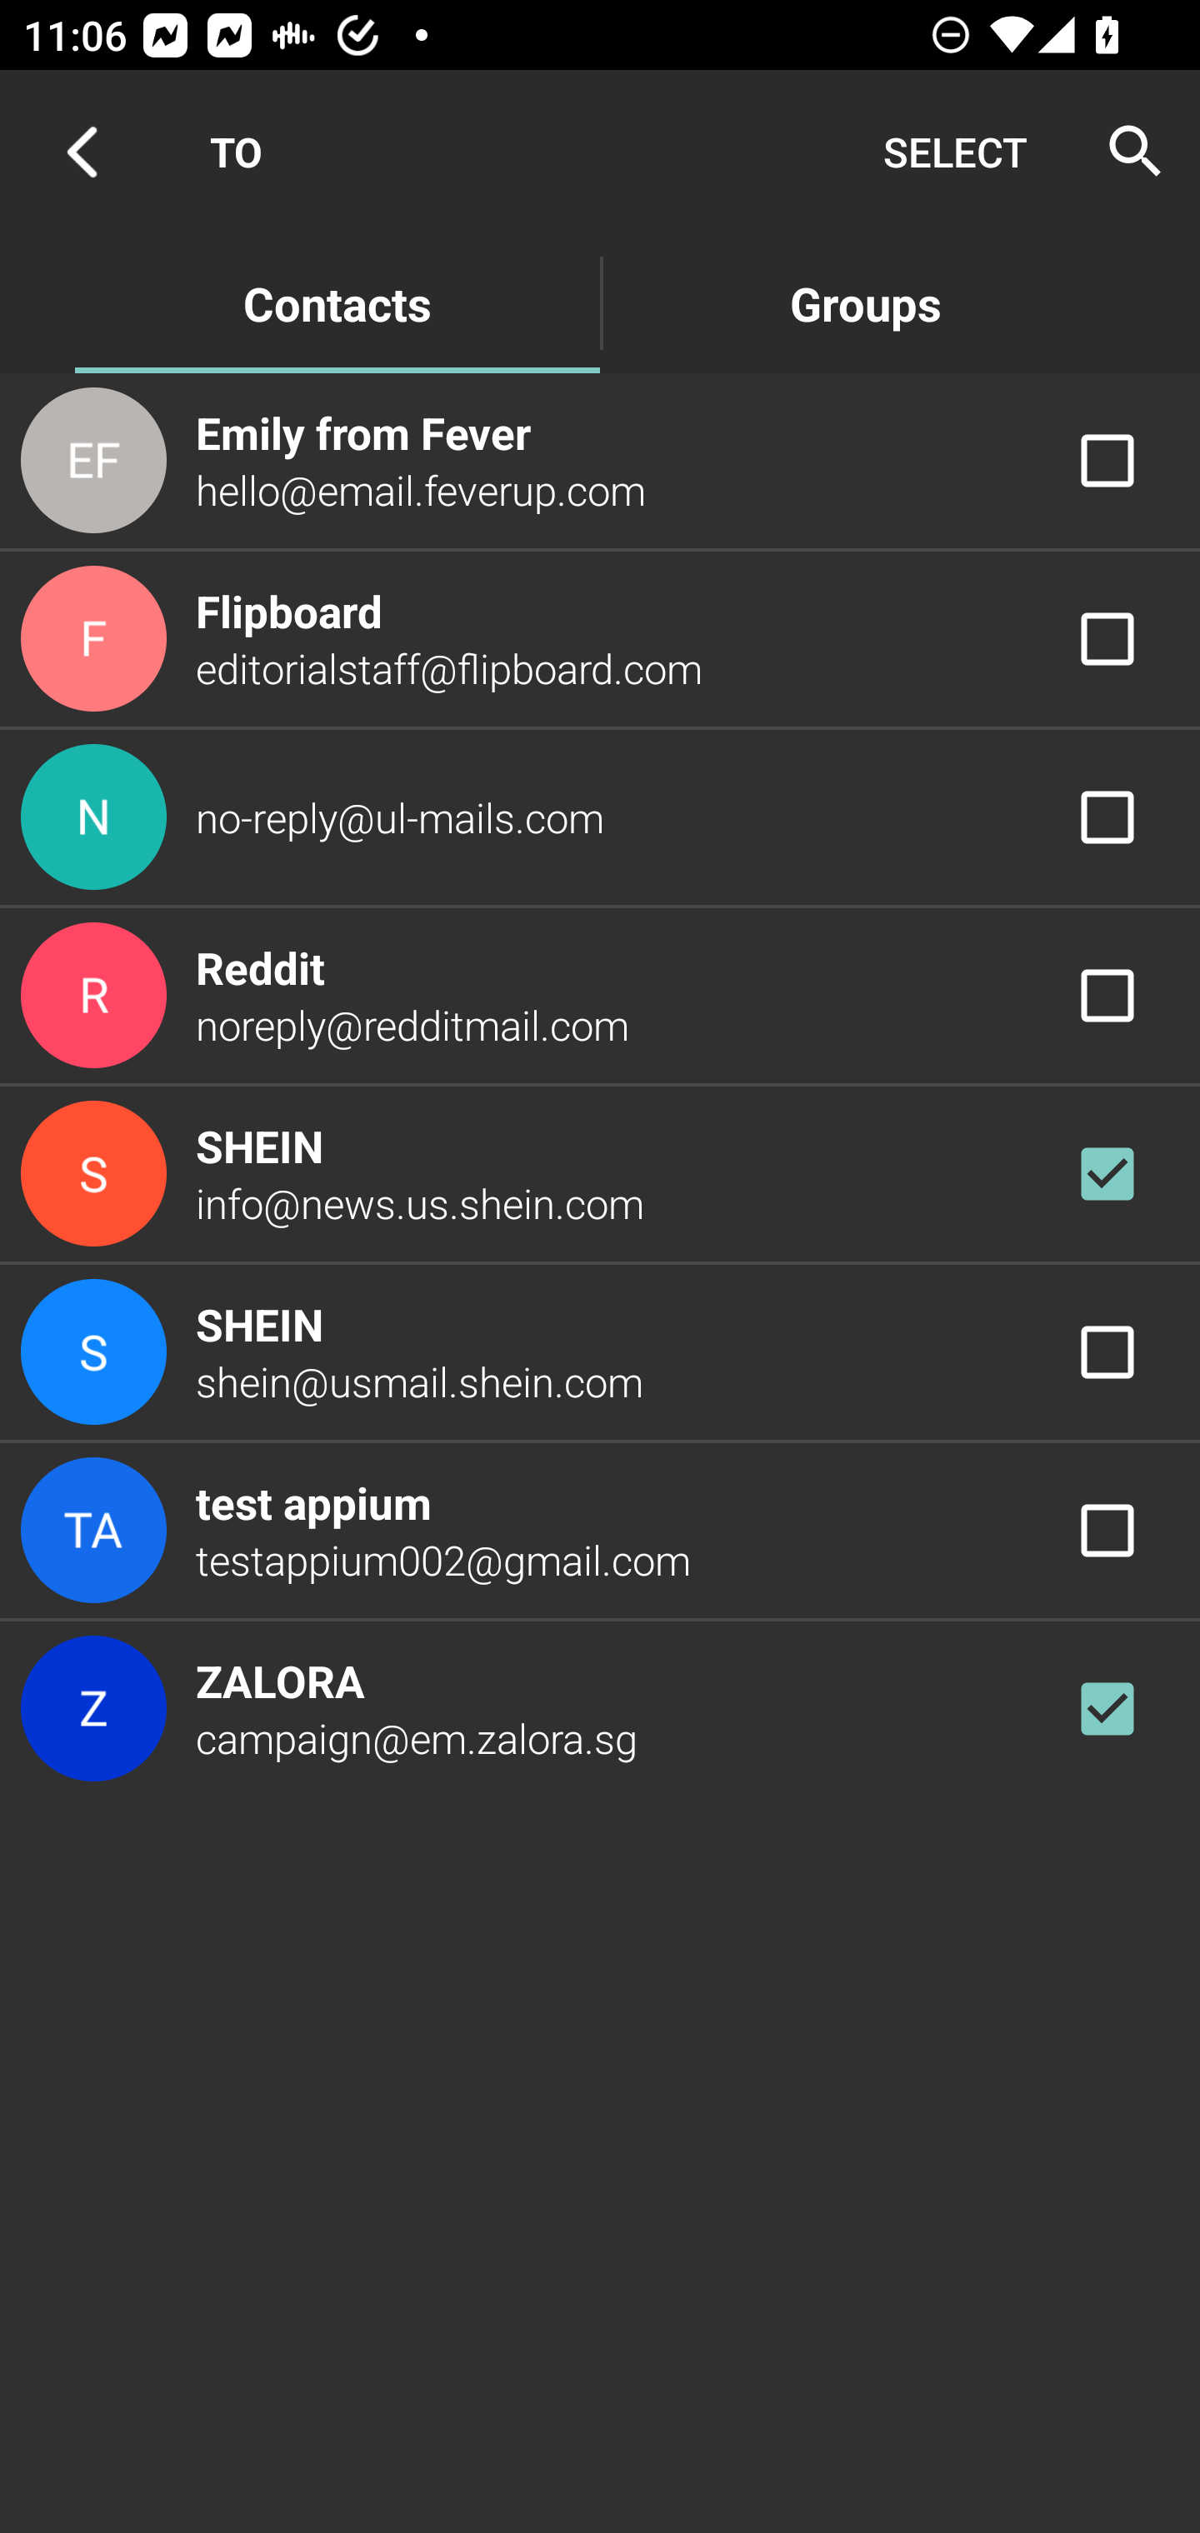 Image resolution: width=1200 pixels, height=2533 pixels. I want to click on Contacts, so click(337, 302).